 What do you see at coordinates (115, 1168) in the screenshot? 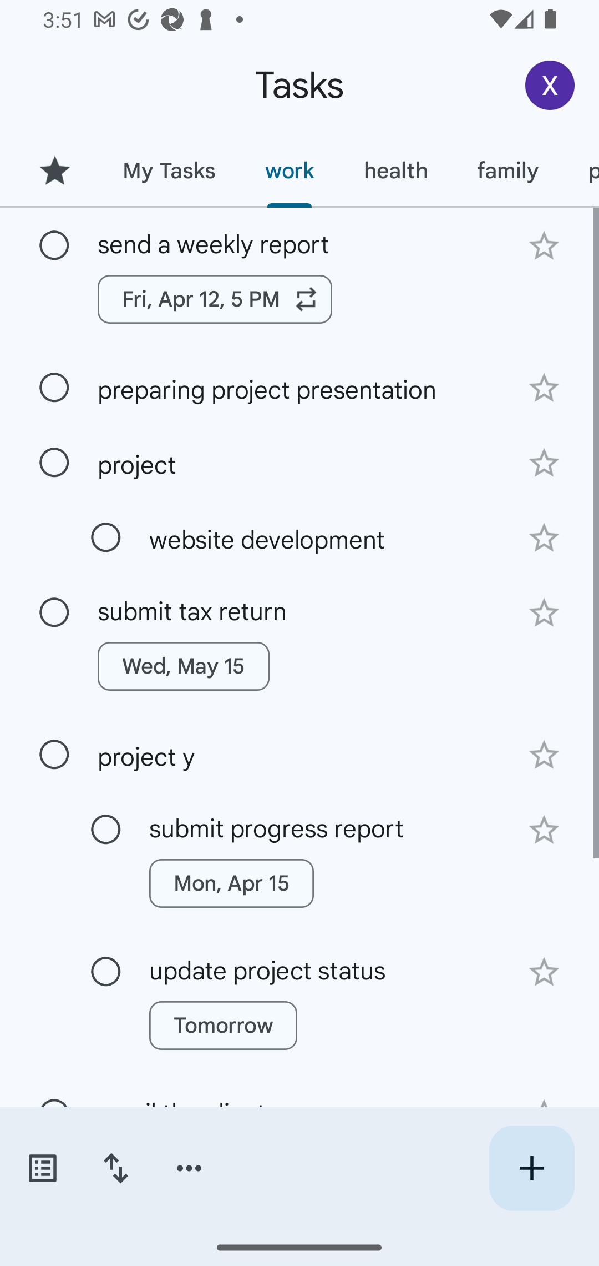
I see `Change sort order` at bounding box center [115, 1168].